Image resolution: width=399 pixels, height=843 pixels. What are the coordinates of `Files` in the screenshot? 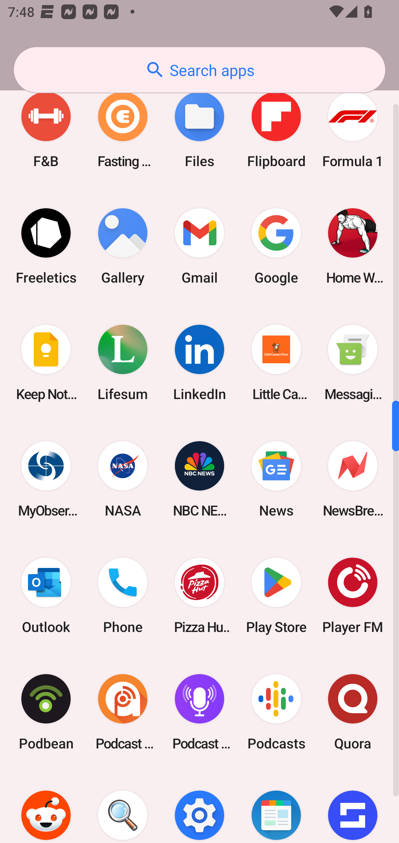 It's located at (199, 130).